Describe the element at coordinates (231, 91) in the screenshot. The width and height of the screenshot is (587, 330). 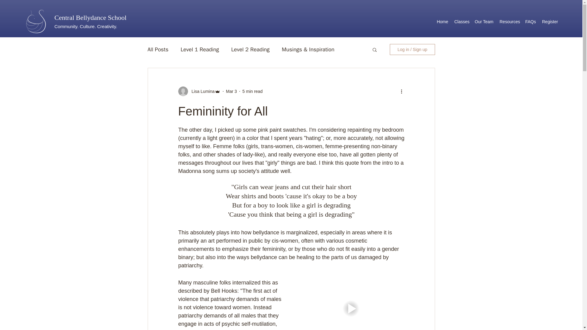
I see `Mar 3` at that location.